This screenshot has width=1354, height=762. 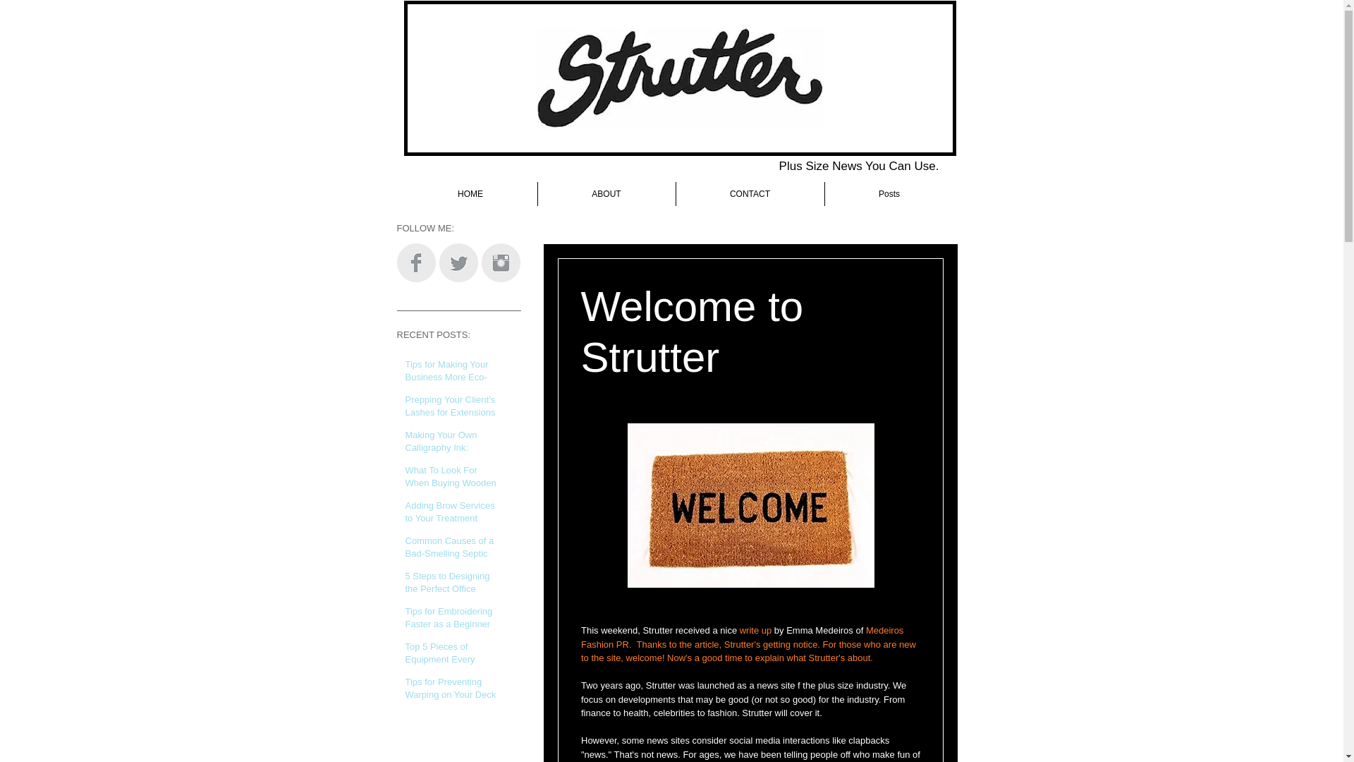 What do you see at coordinates (451, 522) in the screenshot?
I see `Adding Brow Services to Your Treatment Menu` at bounding box center [451, 522].